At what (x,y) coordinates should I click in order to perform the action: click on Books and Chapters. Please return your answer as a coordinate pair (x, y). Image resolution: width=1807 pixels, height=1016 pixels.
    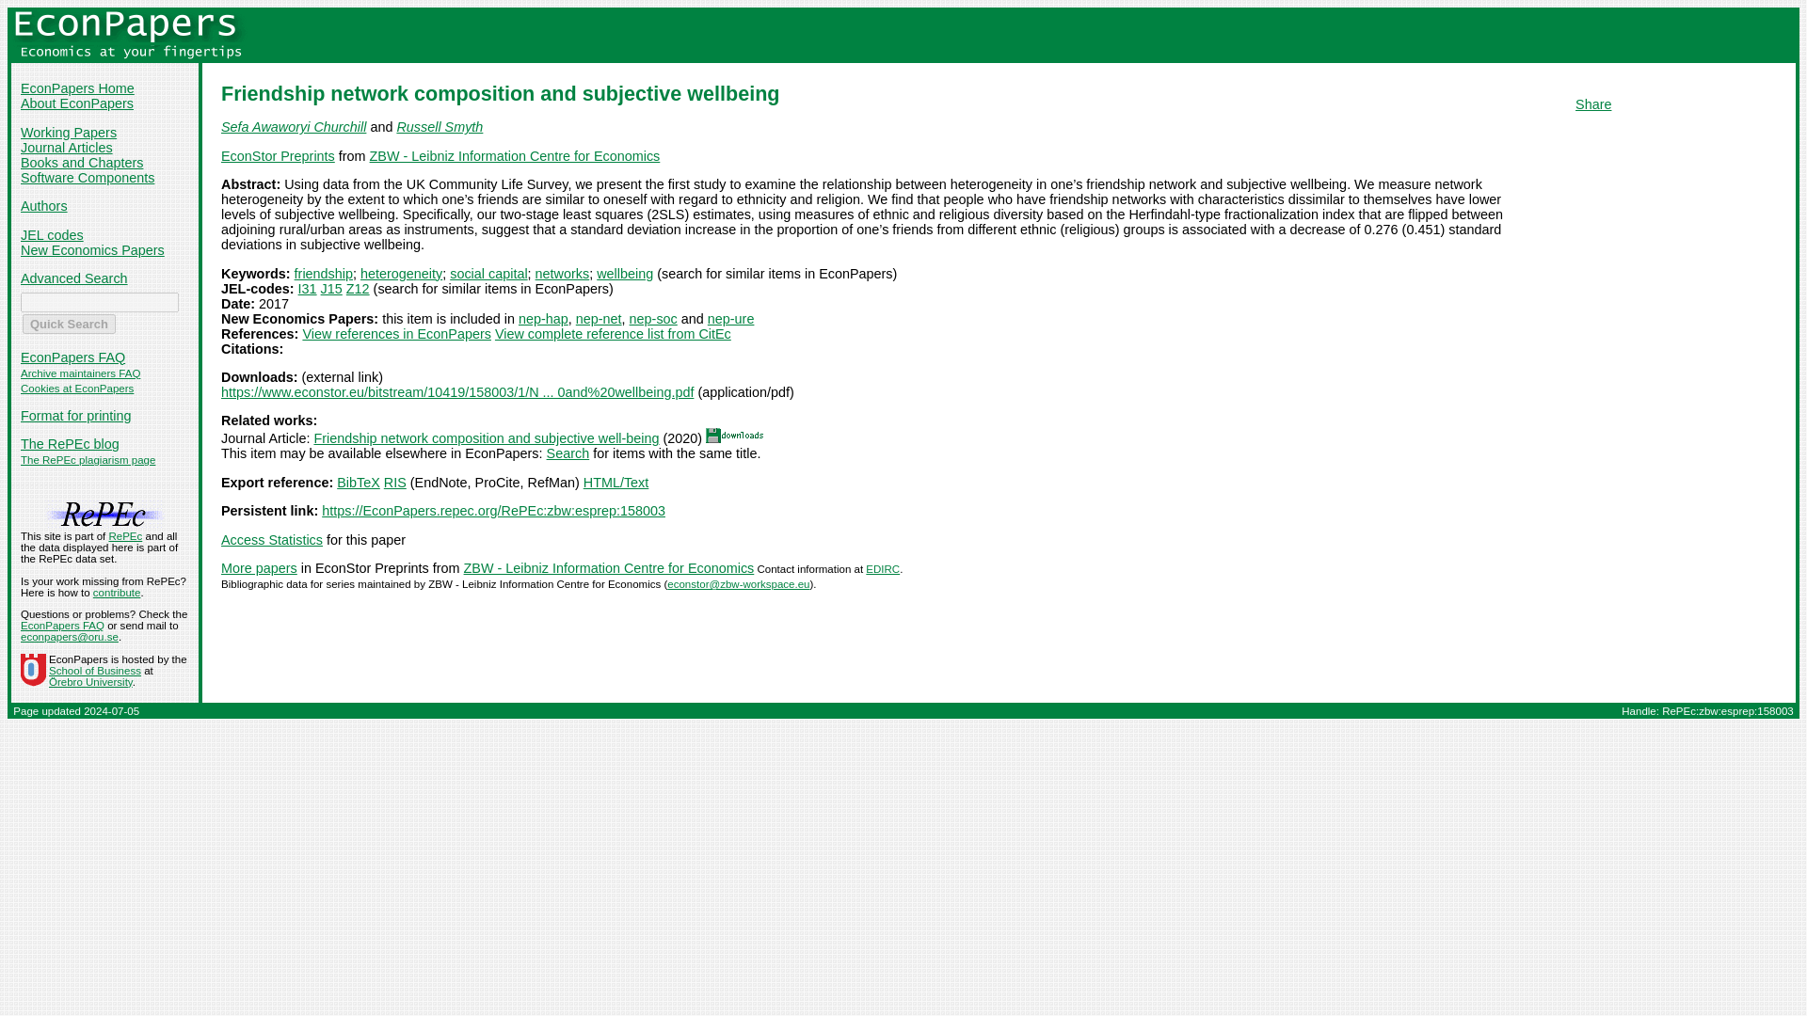
    Looking at the image, I should click on (81, 163).